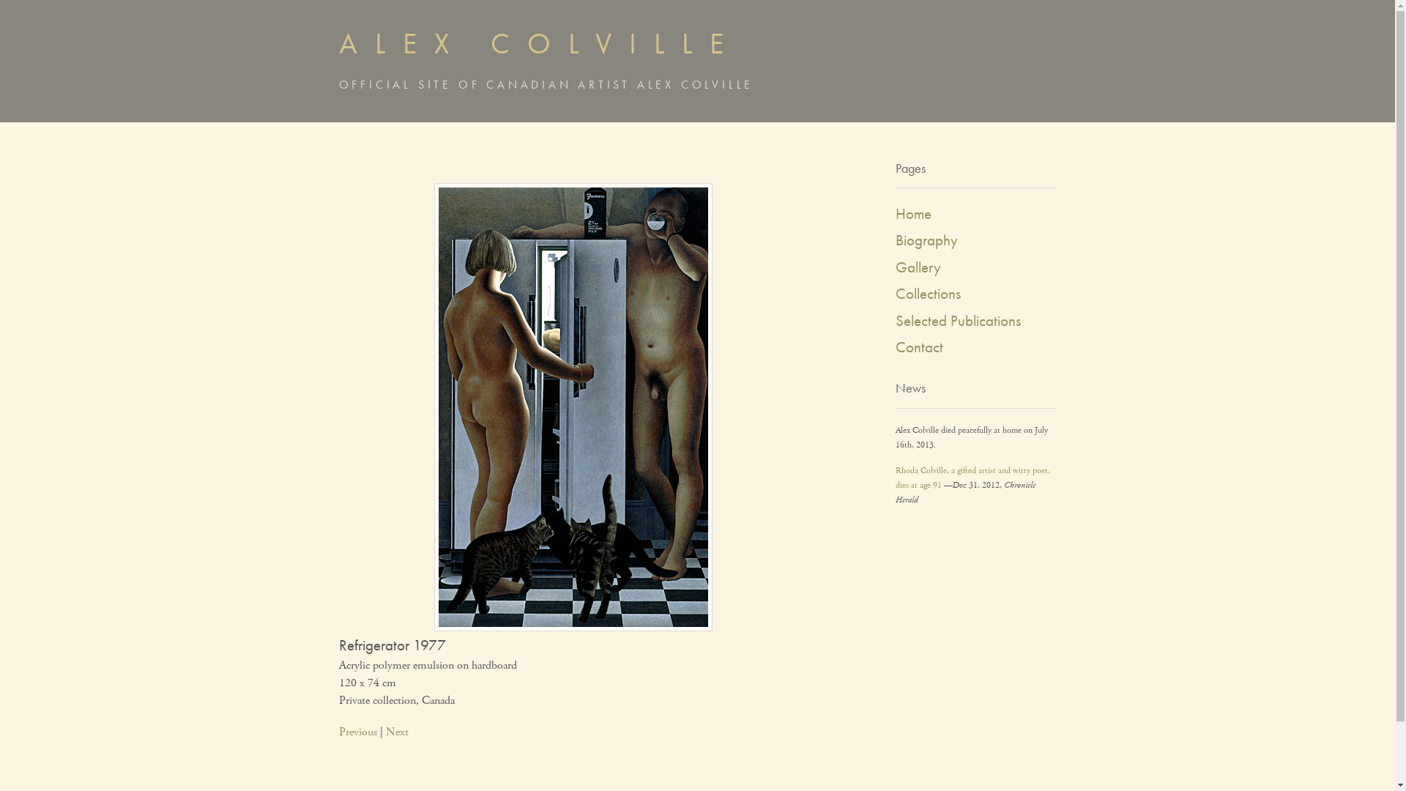 This screenshot has width=1406, height=791. I want to click on Previous, so click(357, 732).